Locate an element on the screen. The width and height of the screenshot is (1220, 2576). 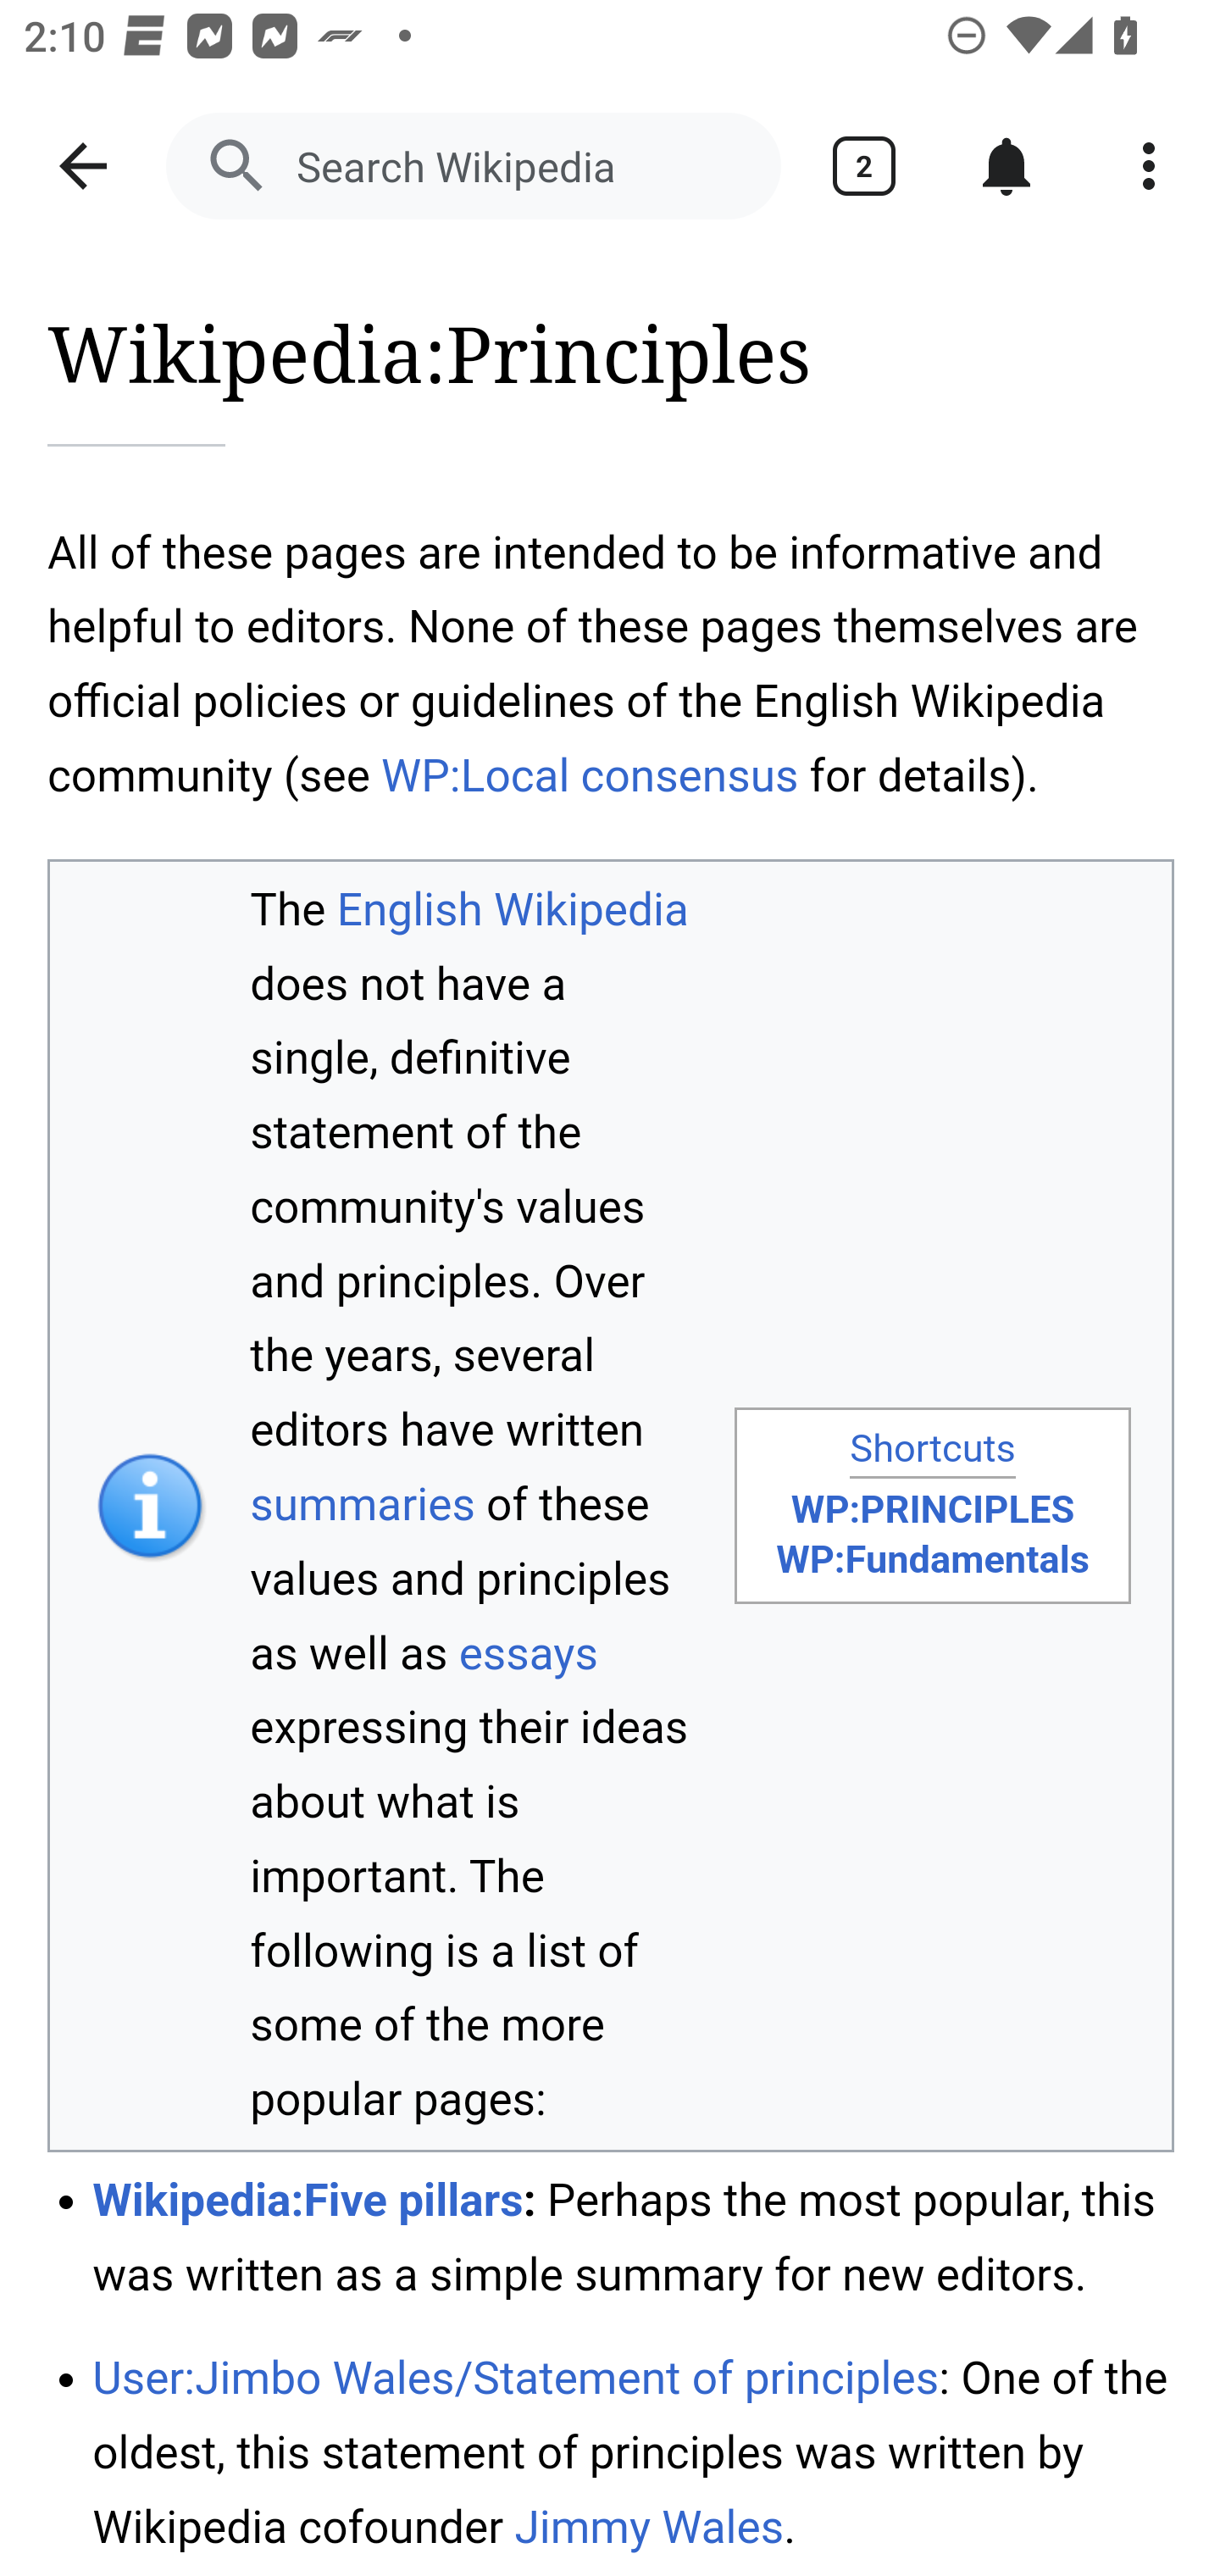
Wikipedia:Five pillars is located at coordinates (308, 2198).